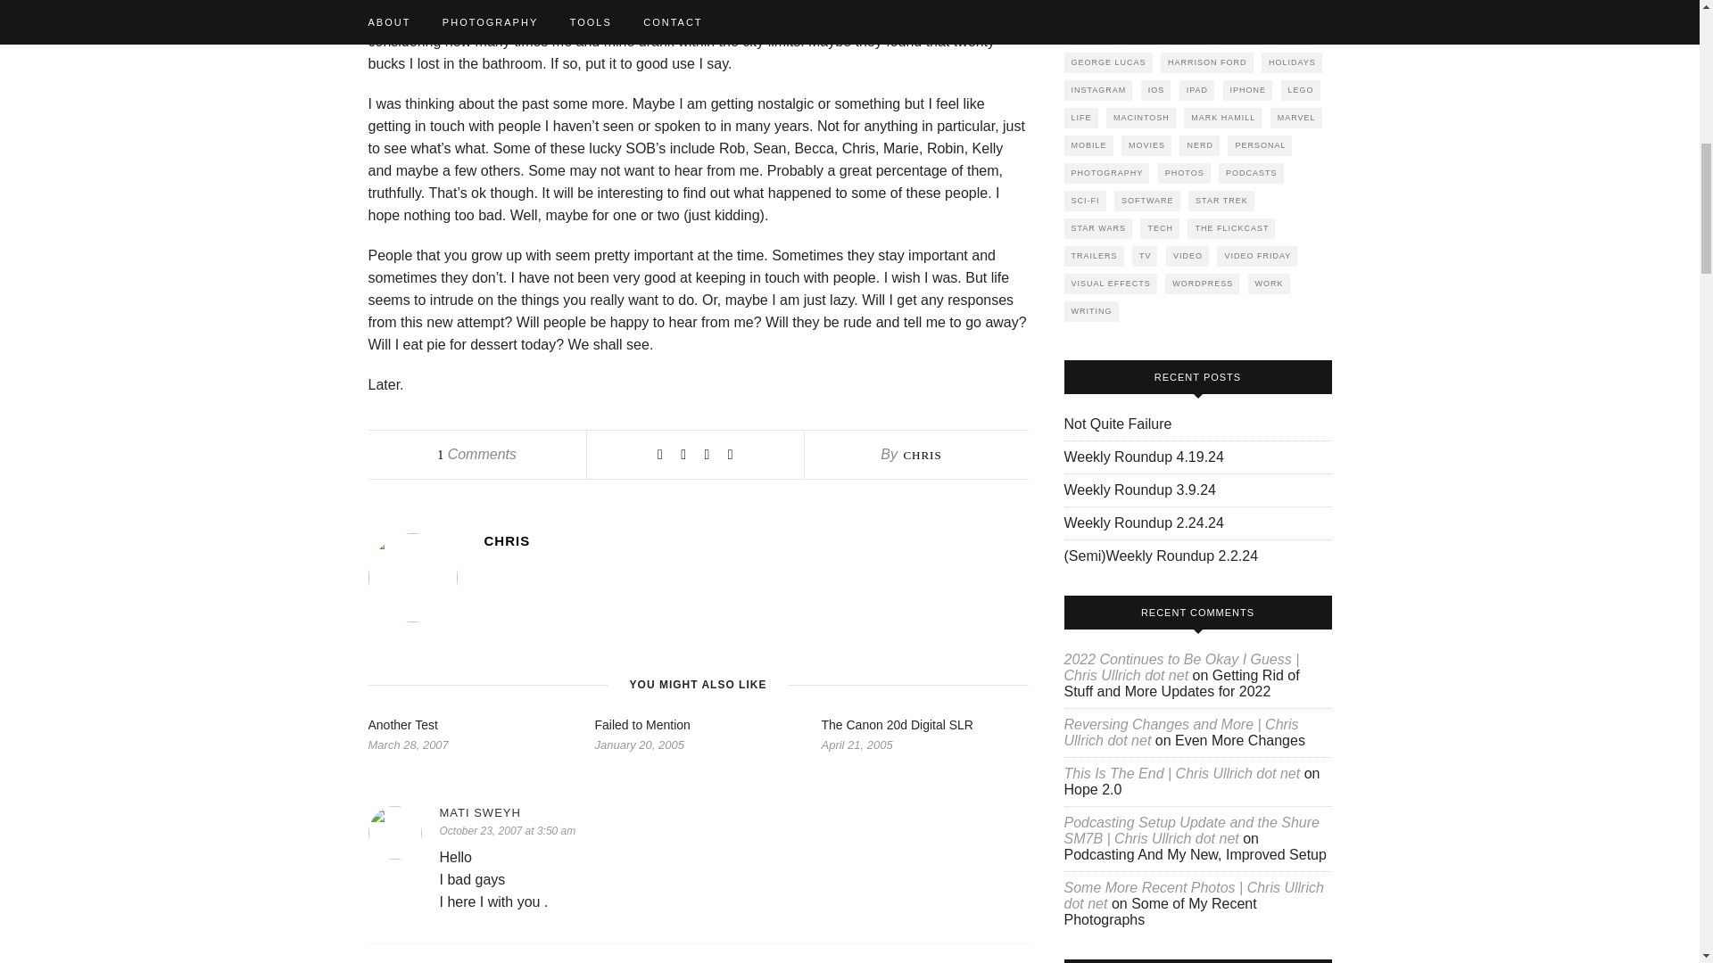 The height and width of the screenshot is (963, 1713). Describe the element at coordinates (1244, 35) in the screenshot. I see `GAMES` at that location.